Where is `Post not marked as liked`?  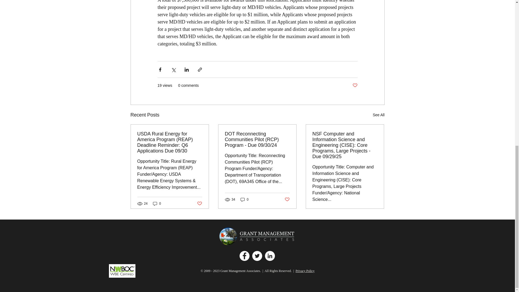 Post not marked as liked is located at coordinates (355, 85).